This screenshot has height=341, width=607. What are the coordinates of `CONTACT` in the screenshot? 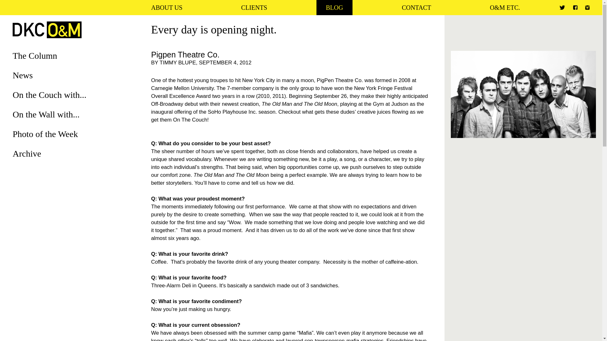 It's located at (416, 8).